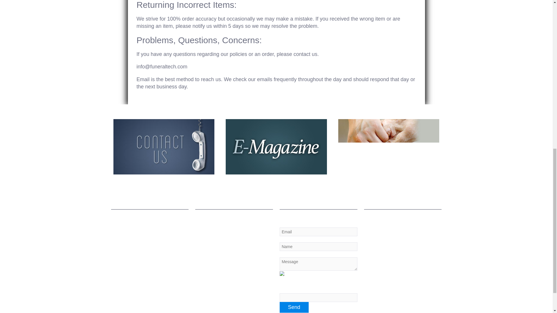 The height and width of the screenshot is (313, 557). What do you see at coordinates (406, 245) in the screenshot?
I see `Training` at bounding box center [406, 245].